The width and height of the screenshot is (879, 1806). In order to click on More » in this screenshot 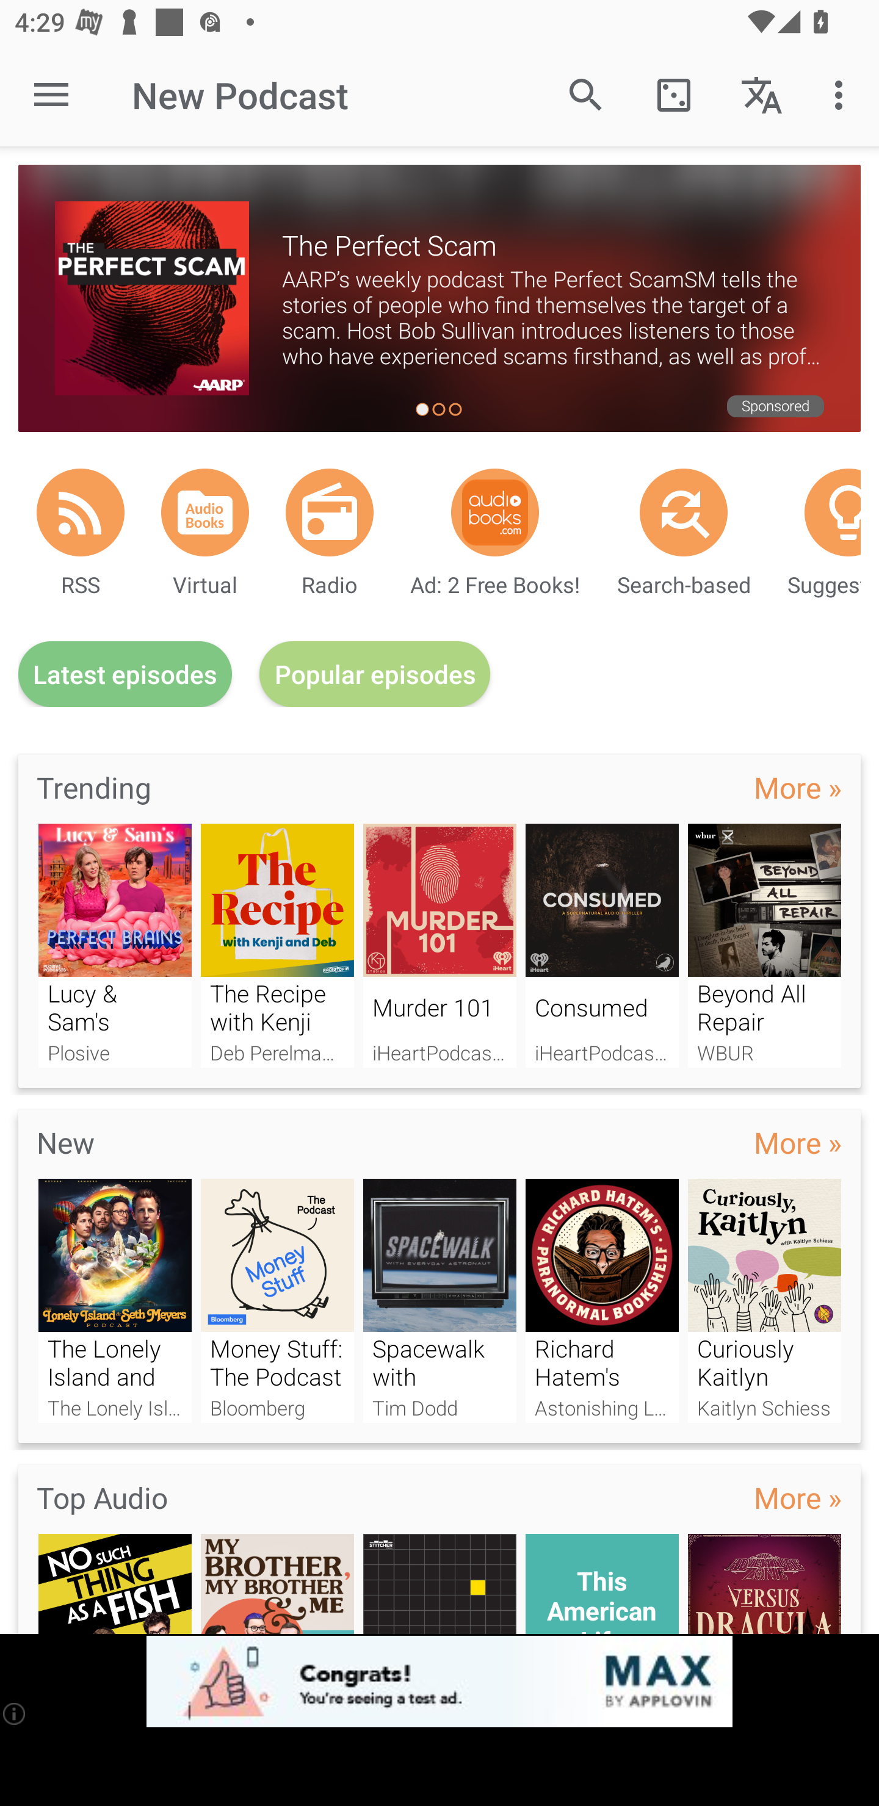, I will do `click(798, 1143)`.